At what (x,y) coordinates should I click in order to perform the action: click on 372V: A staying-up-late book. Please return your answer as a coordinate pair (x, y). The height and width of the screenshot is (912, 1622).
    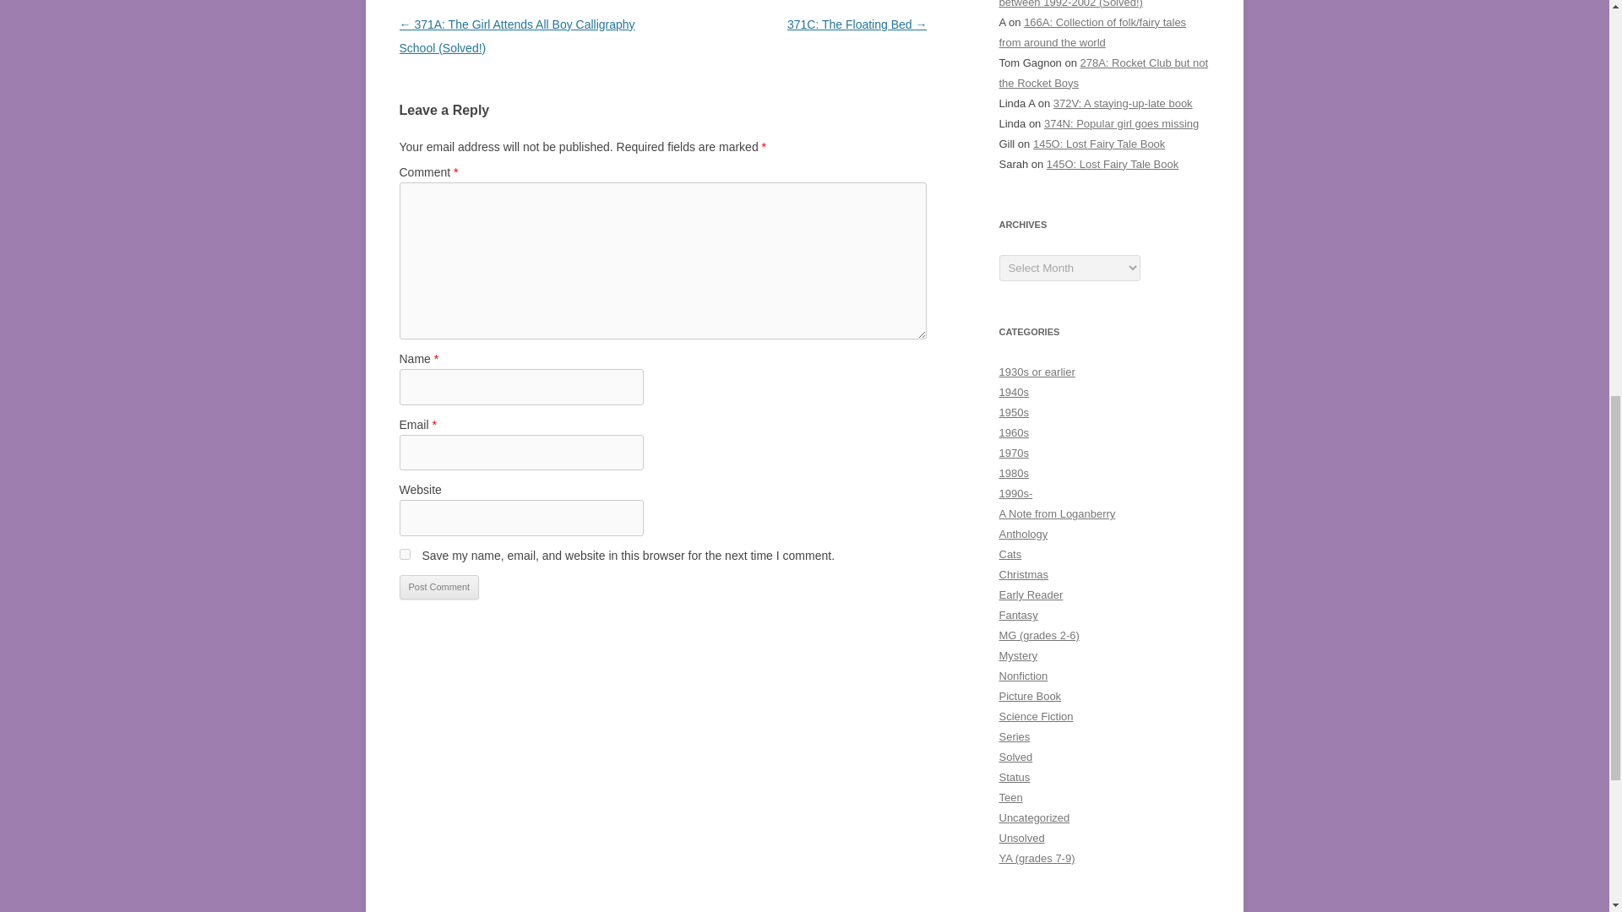
    Looking at the image, I should click on (1122, 103).